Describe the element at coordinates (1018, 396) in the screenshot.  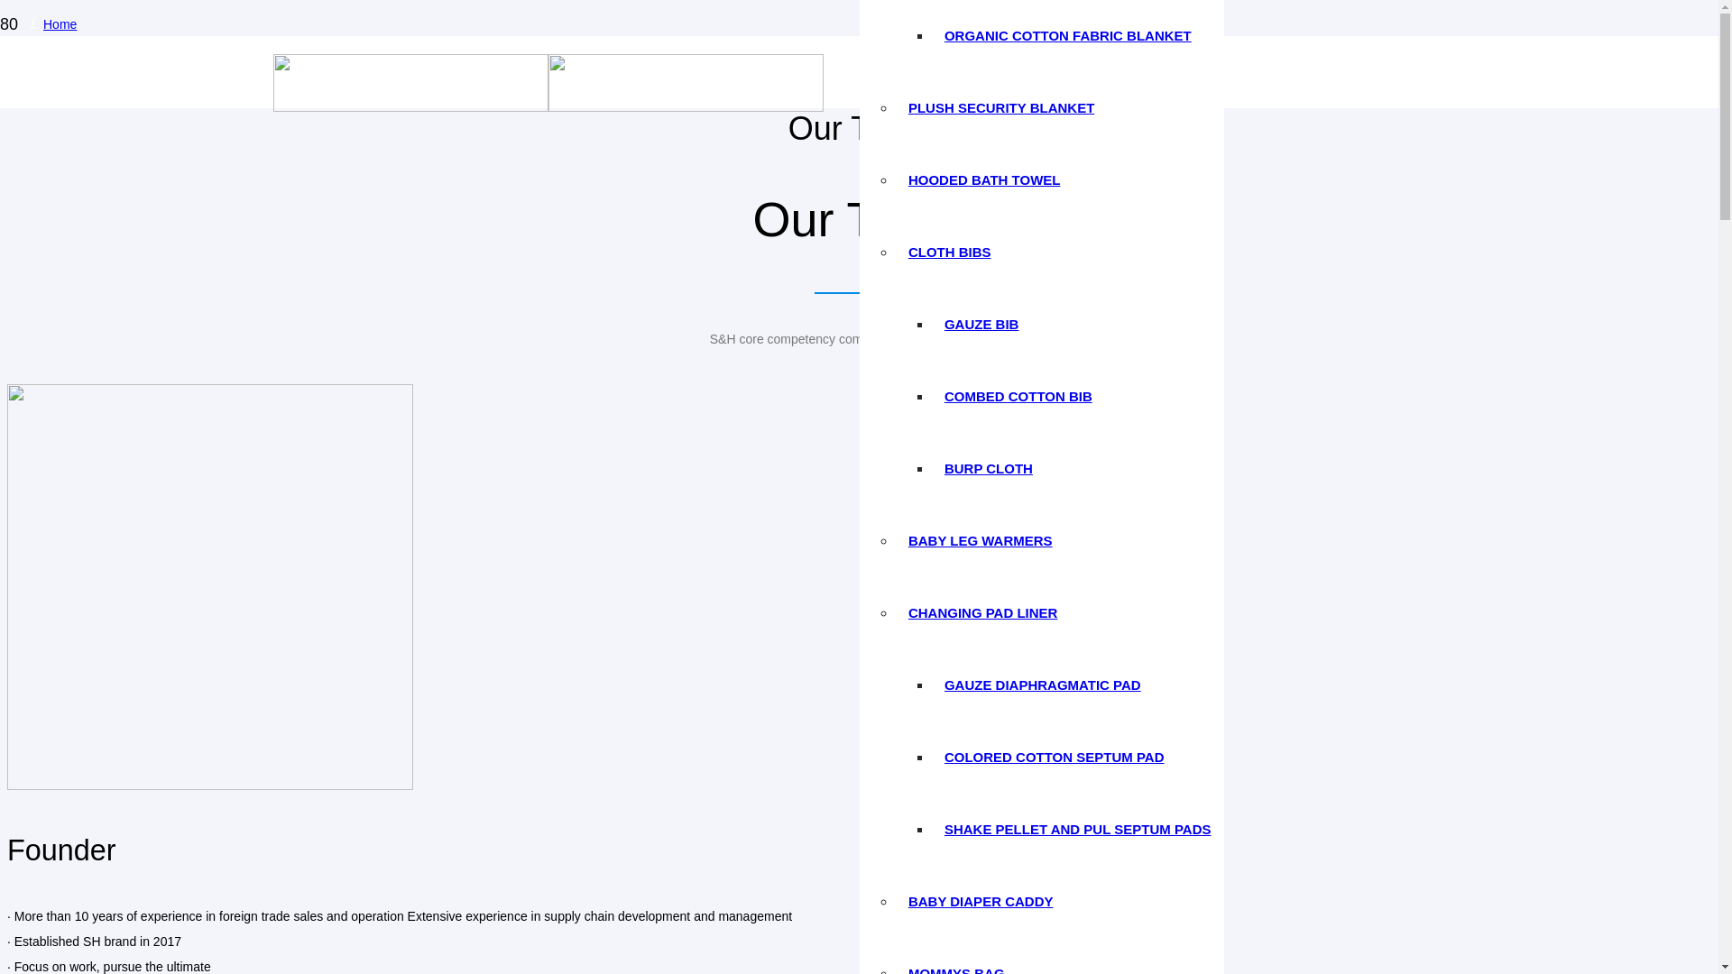
I see `COMBED COTTON BIB` at that location.